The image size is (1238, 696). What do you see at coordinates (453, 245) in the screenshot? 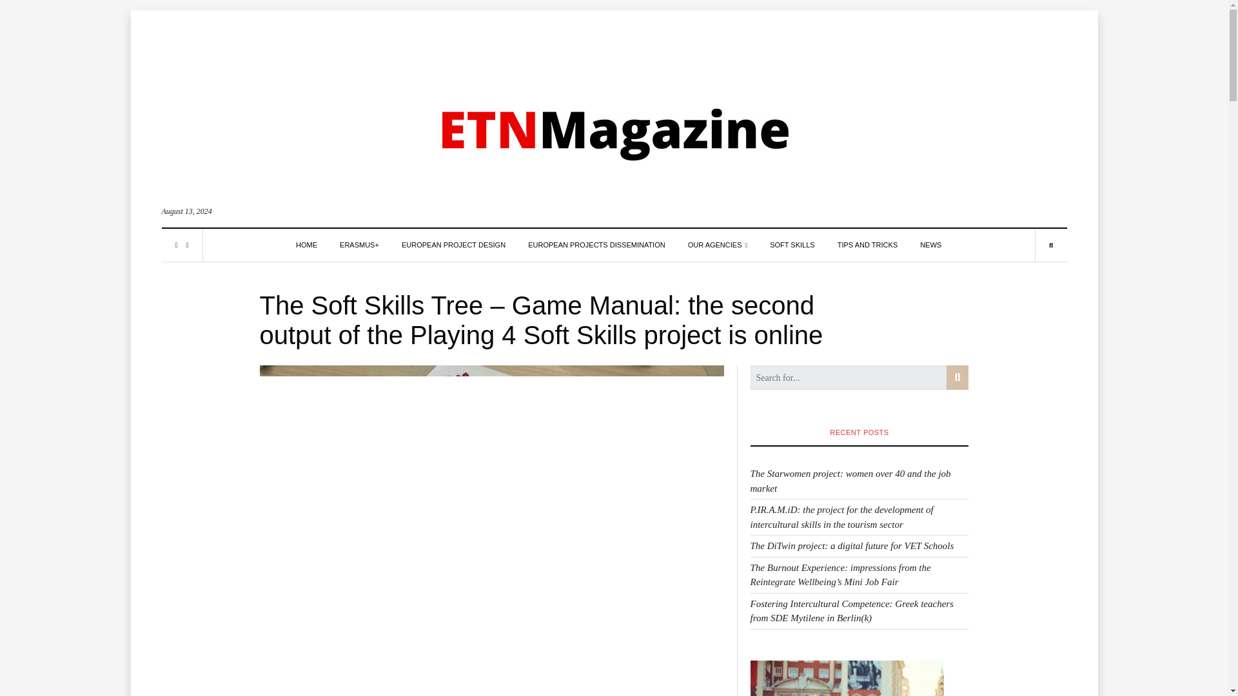
I see `EUROPEAN PROJECT DESIGN` at bounding box center [453, 245].